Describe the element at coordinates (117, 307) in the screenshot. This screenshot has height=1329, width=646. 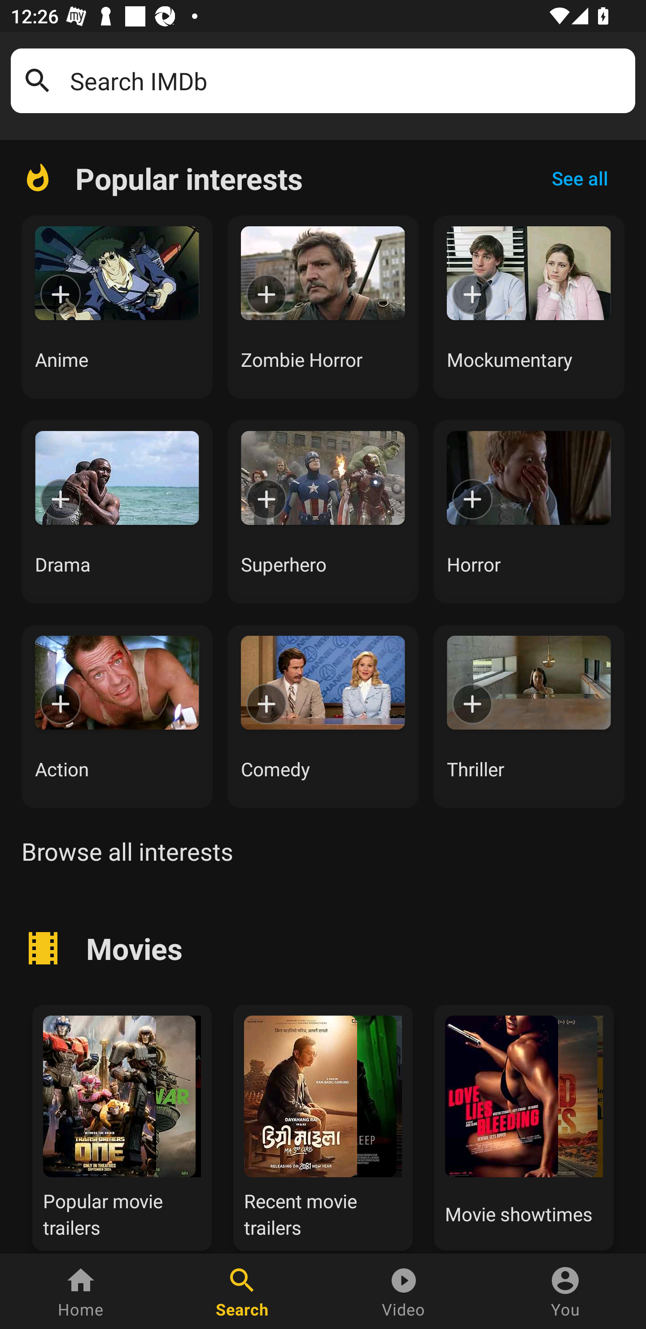
I see `Anime` at that location.